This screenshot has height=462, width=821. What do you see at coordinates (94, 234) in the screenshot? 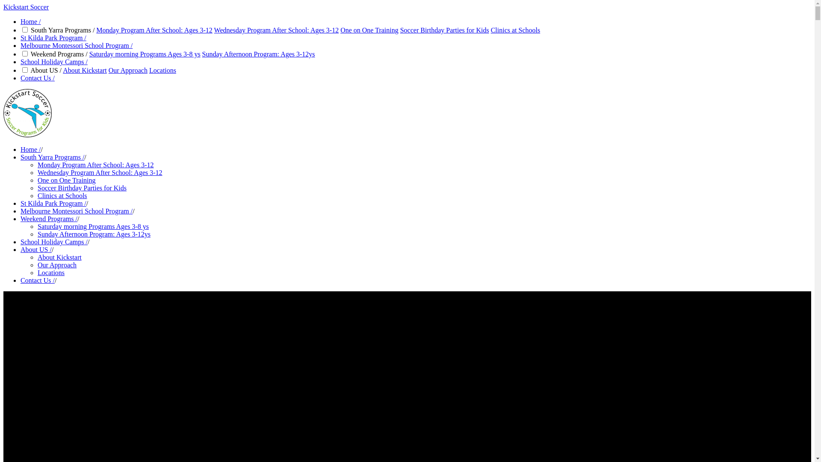
I see `Sunday Afternoon Program: Ages 3-12ys` at bounding box center [94, 234].